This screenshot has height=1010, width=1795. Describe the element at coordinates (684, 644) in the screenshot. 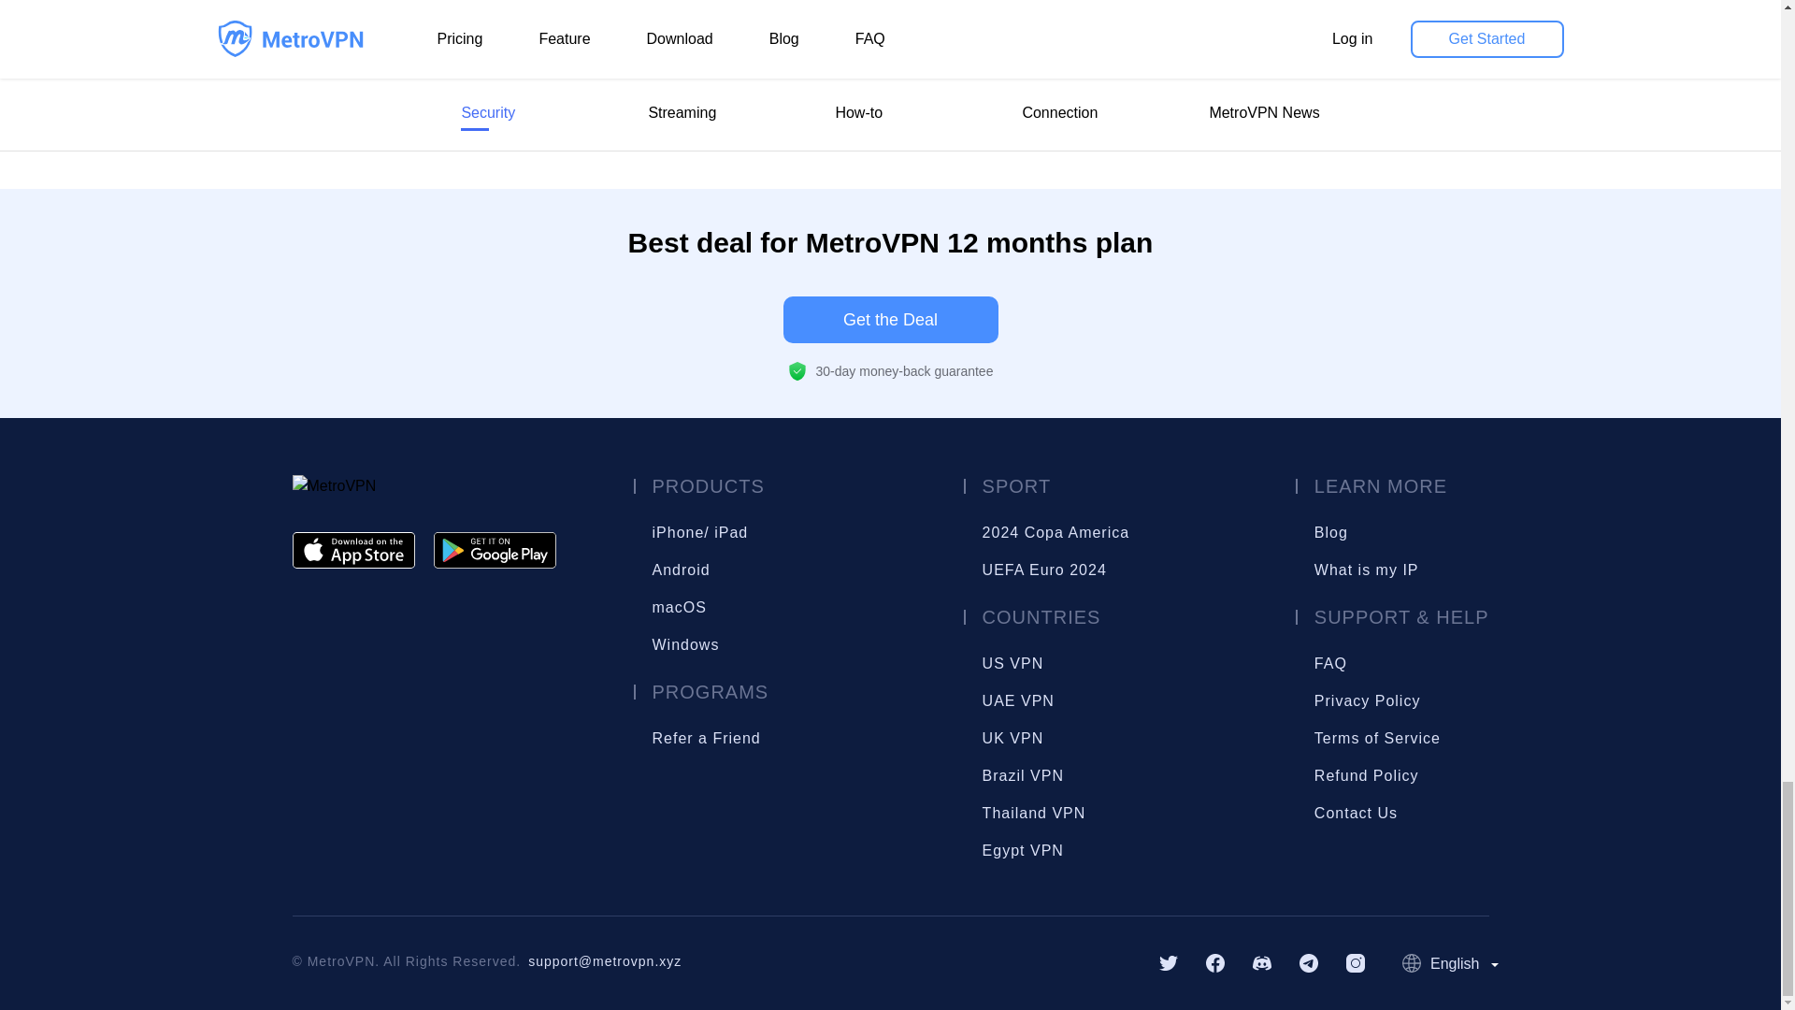

I see `Windows` at that location.